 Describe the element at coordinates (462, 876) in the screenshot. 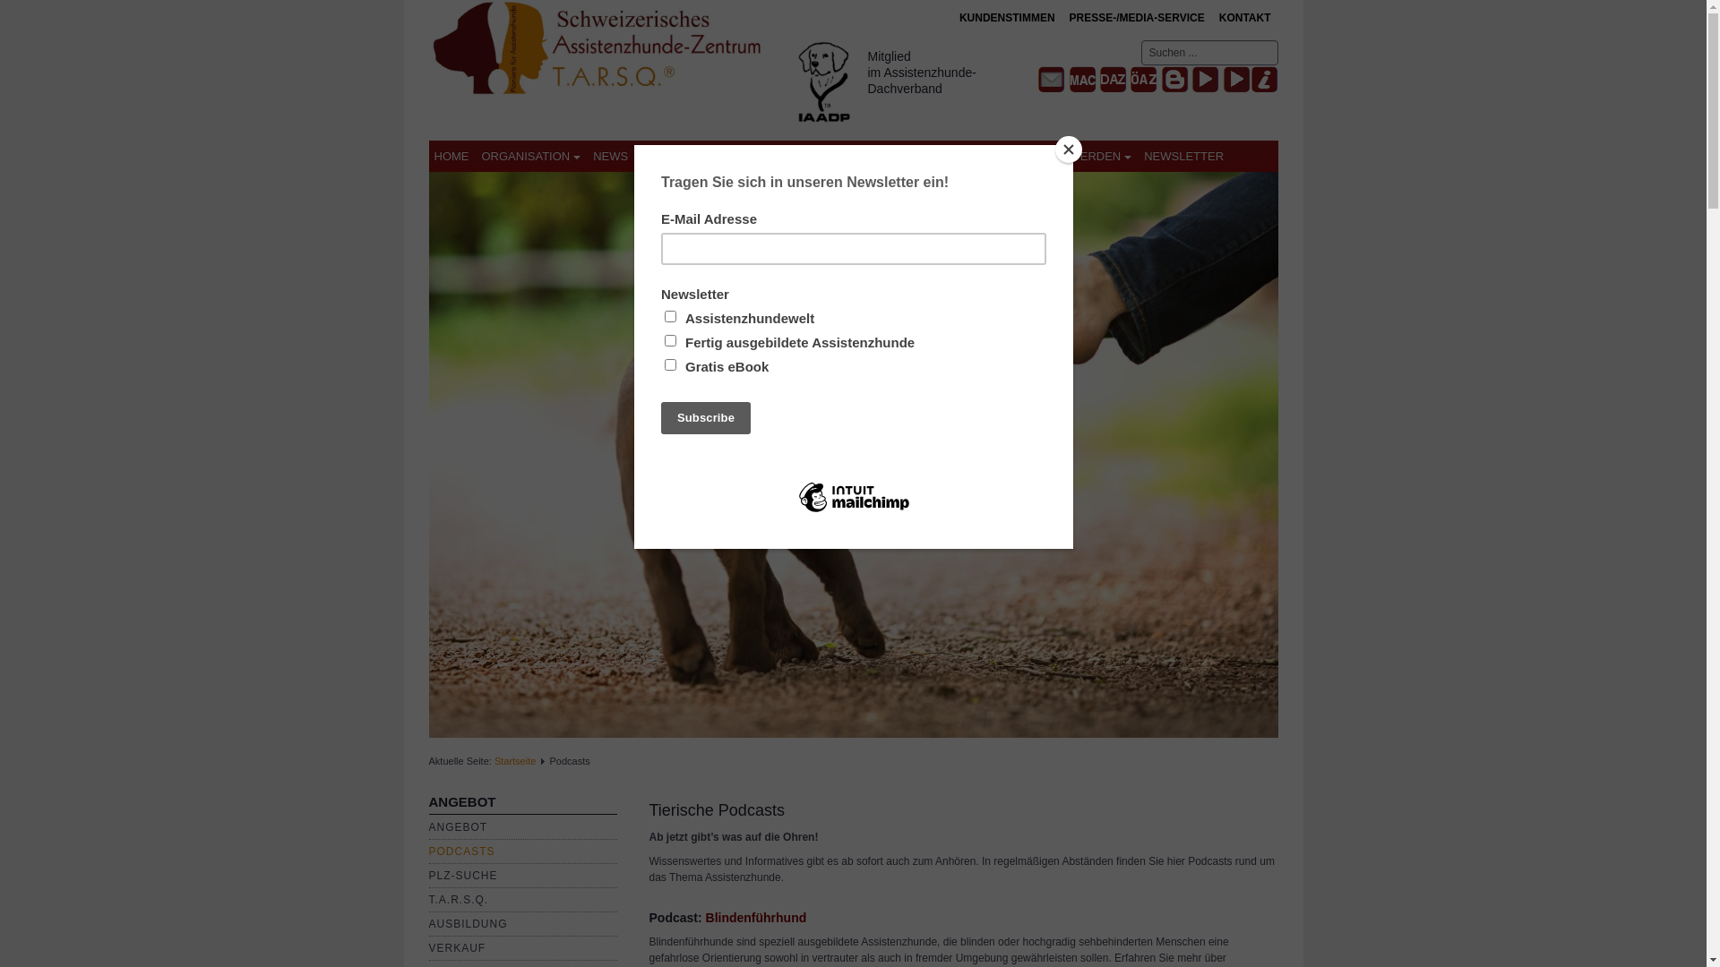

I see `PLZ-SUCHE` at that location.